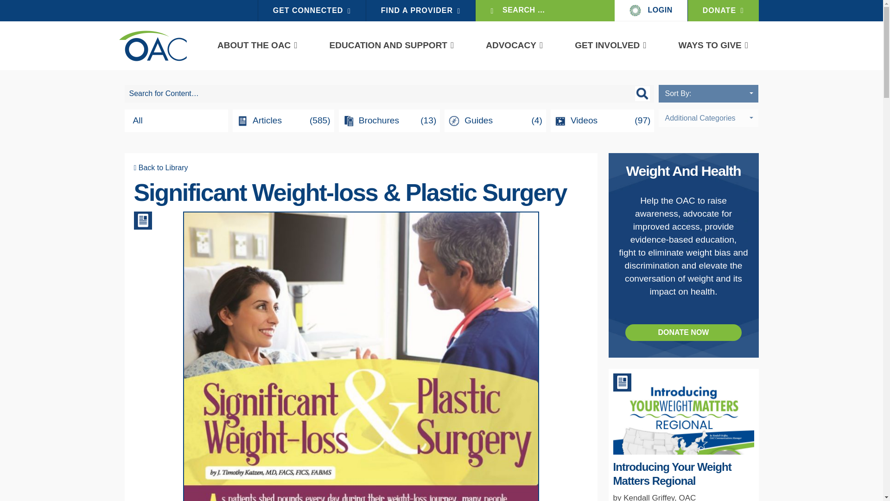 The image size is (890, 501). Describe the element at coordinates (7, 7) in the screenshot. I see `Search` at that location.